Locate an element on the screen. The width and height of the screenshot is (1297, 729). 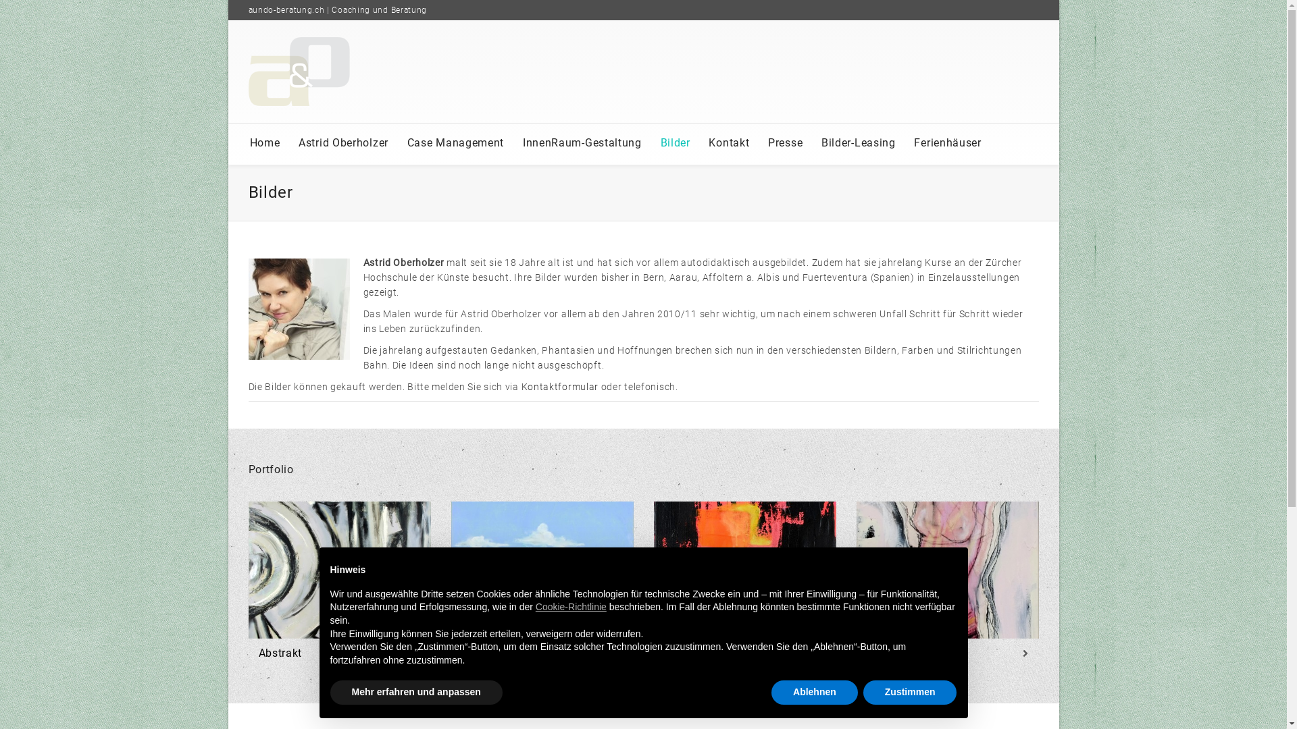
Bilder-Leasing is located at coordinates (859, 143).